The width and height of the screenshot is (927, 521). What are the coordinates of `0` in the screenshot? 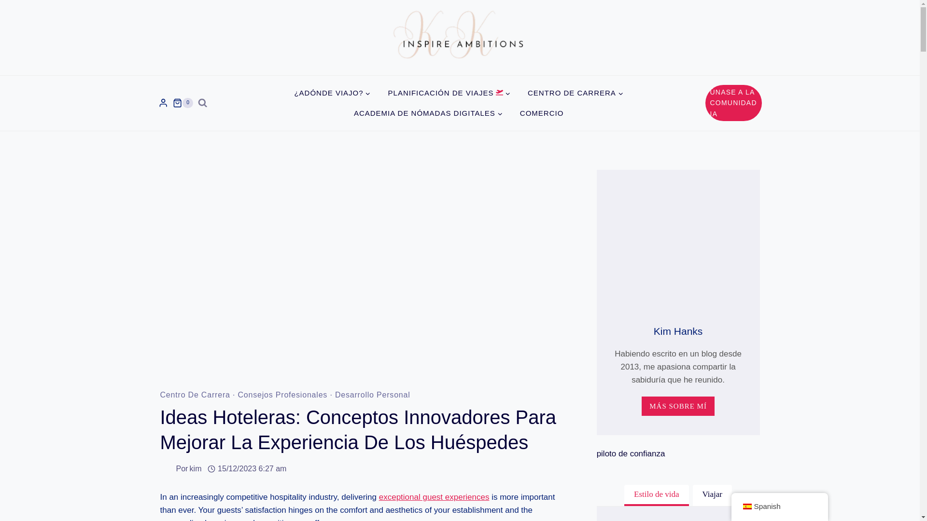 It's located at (183, 103).